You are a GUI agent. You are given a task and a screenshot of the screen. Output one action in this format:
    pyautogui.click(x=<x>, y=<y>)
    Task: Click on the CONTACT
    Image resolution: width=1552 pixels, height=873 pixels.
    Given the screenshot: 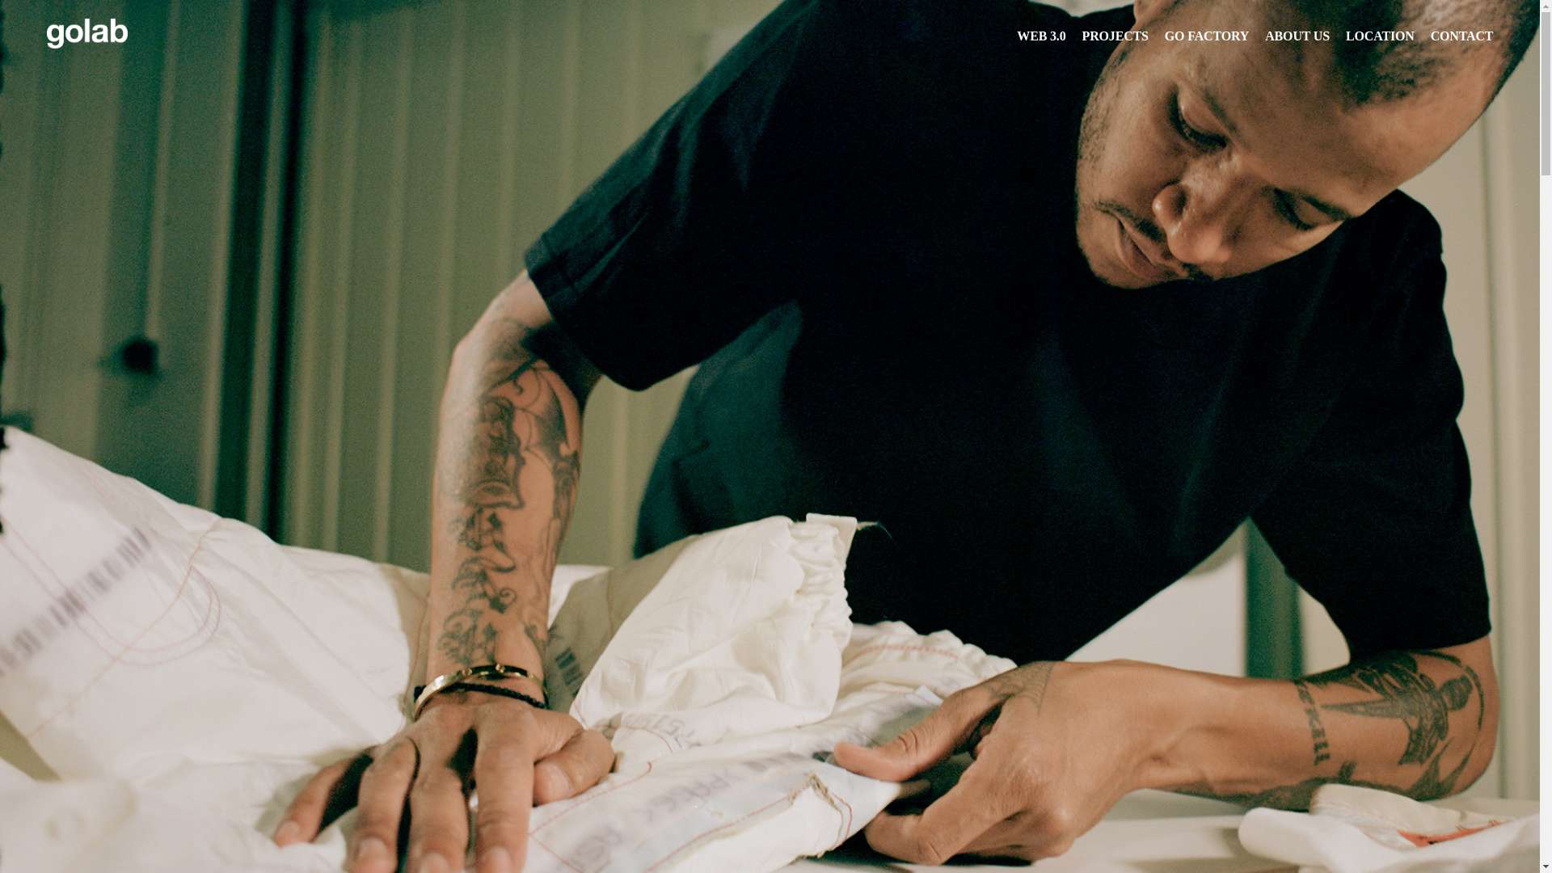 What is the action you would take?
    pyautogui.click(x=1462, y=36)
    